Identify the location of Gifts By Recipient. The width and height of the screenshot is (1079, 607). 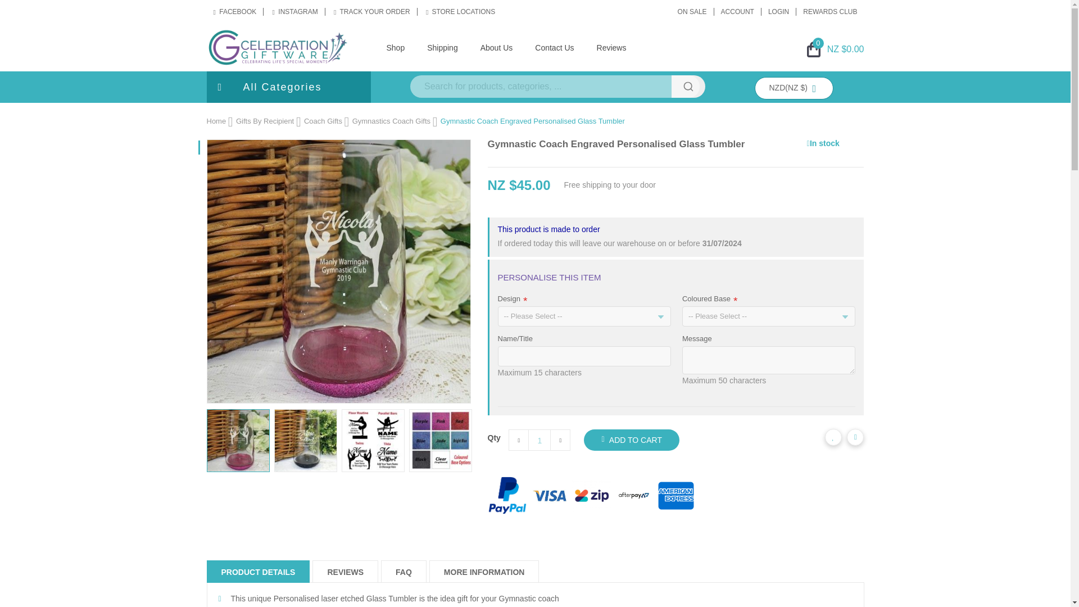
(265, 121).